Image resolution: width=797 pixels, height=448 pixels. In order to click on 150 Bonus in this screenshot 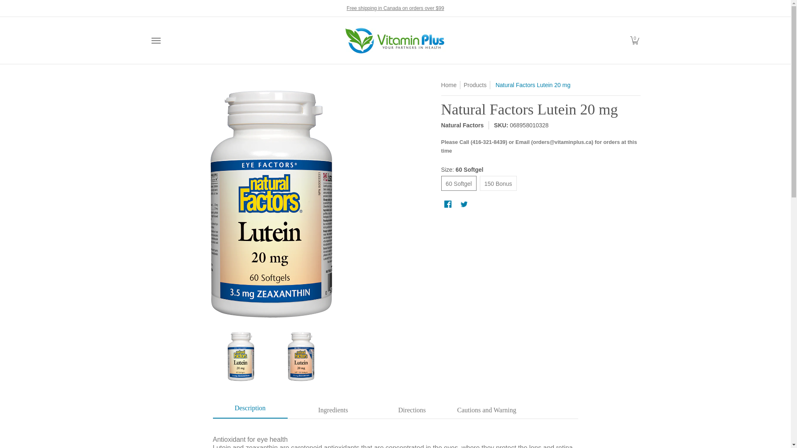, I will do `click(487, 183)`.